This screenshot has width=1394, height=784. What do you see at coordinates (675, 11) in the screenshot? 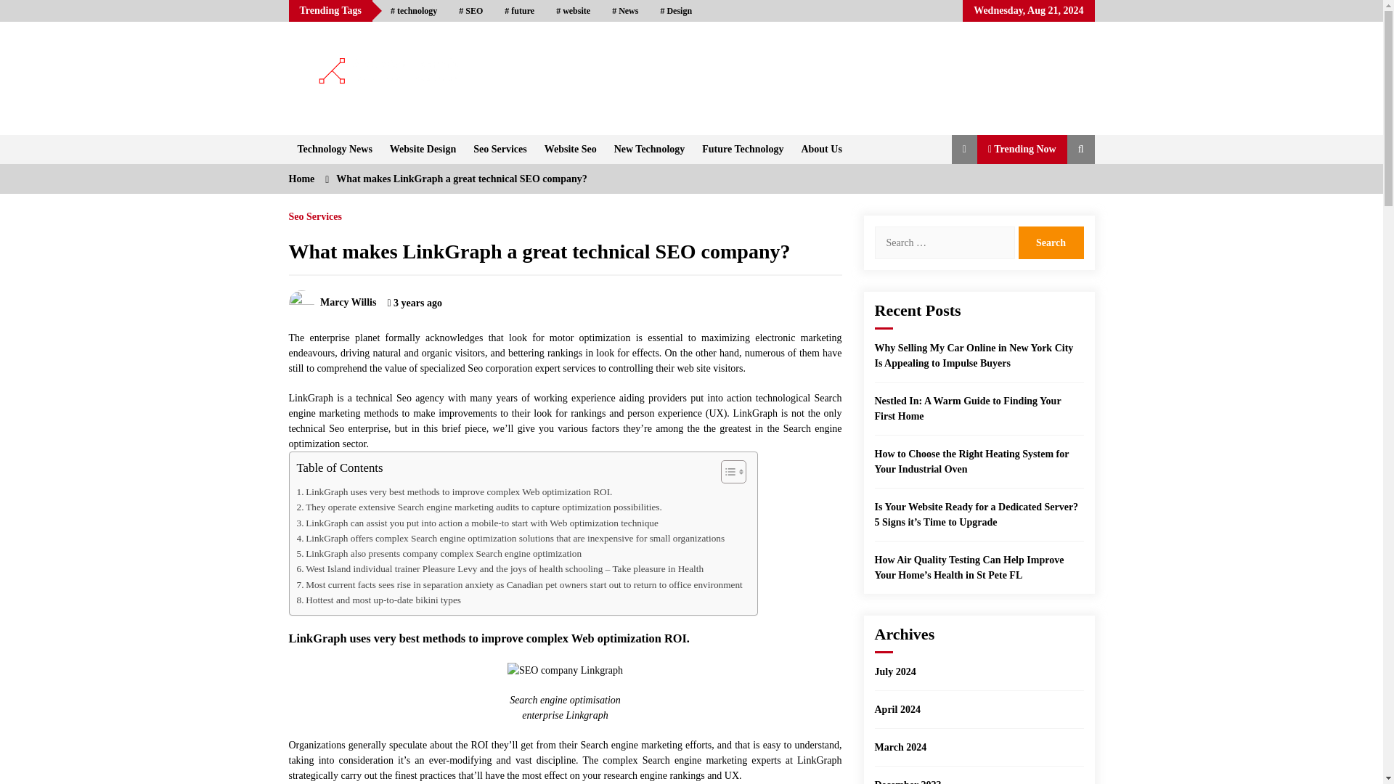
I see `Design` at bounding box center [675, 11].